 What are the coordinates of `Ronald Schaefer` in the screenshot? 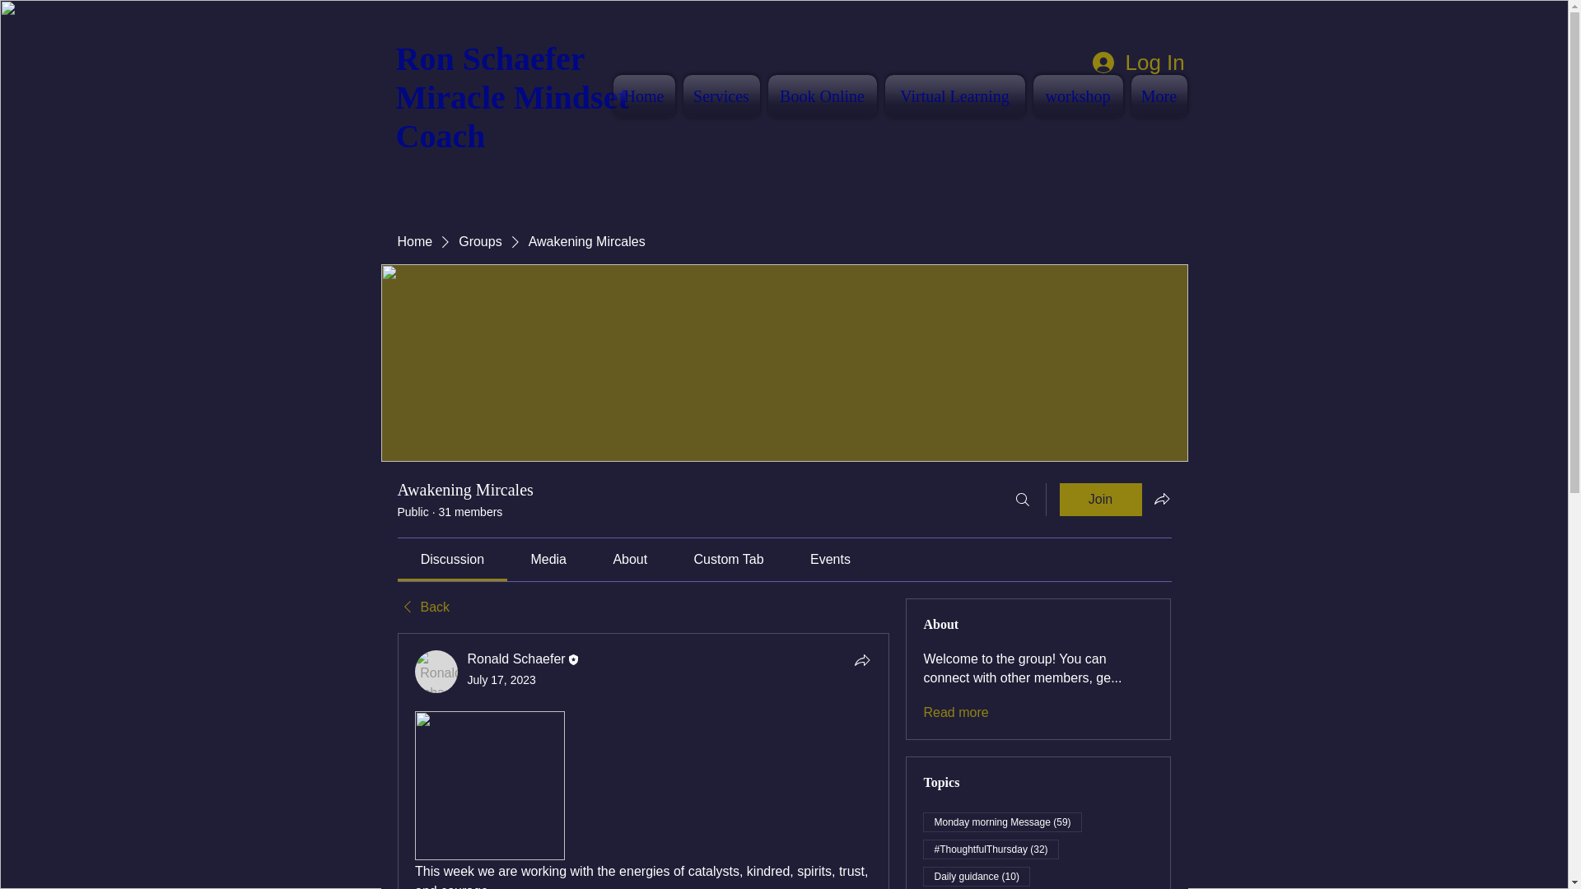 It's located at (436, 672).